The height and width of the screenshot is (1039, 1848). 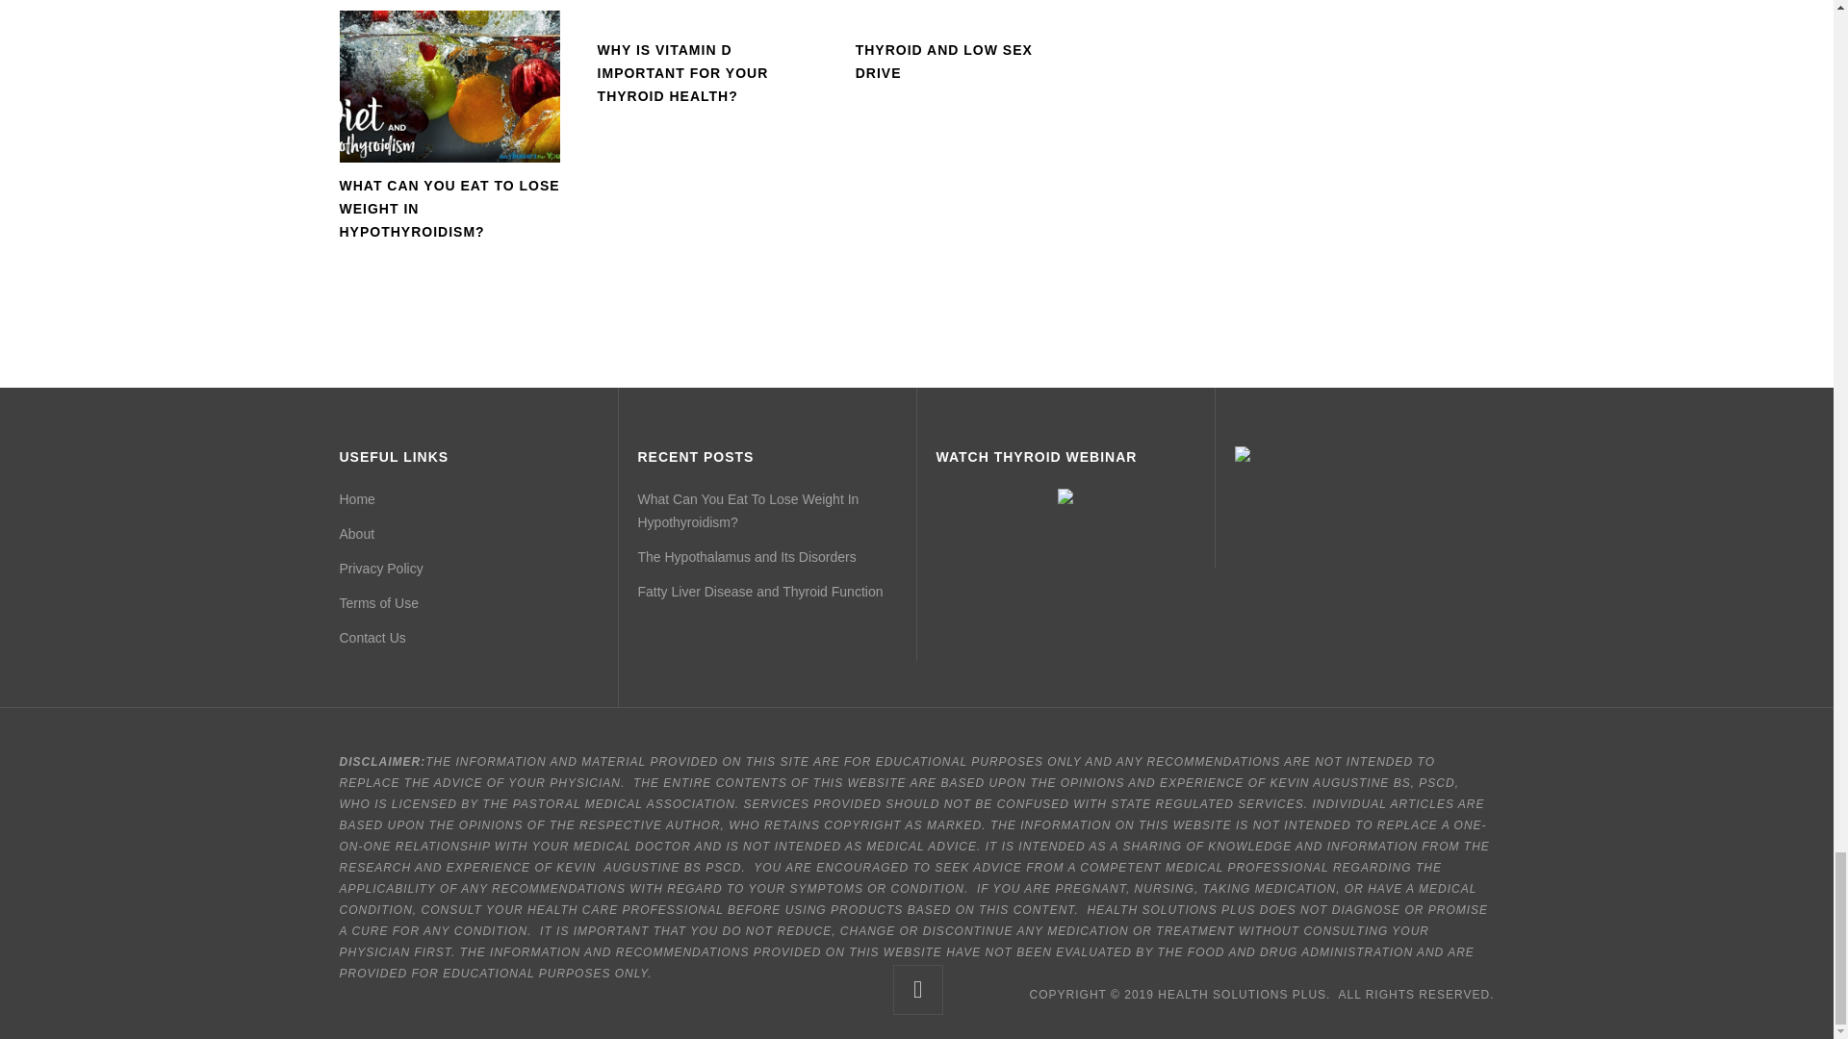 What do you see at coordinates (372, 637) in the screenshot?
I see `Contact Us` at bounding box center [372, 637].